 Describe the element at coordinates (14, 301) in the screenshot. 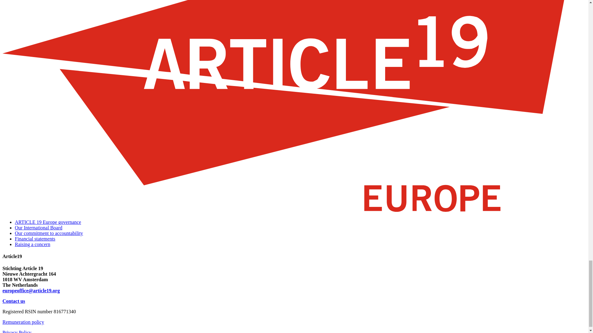

I see `Contact us` at that location.